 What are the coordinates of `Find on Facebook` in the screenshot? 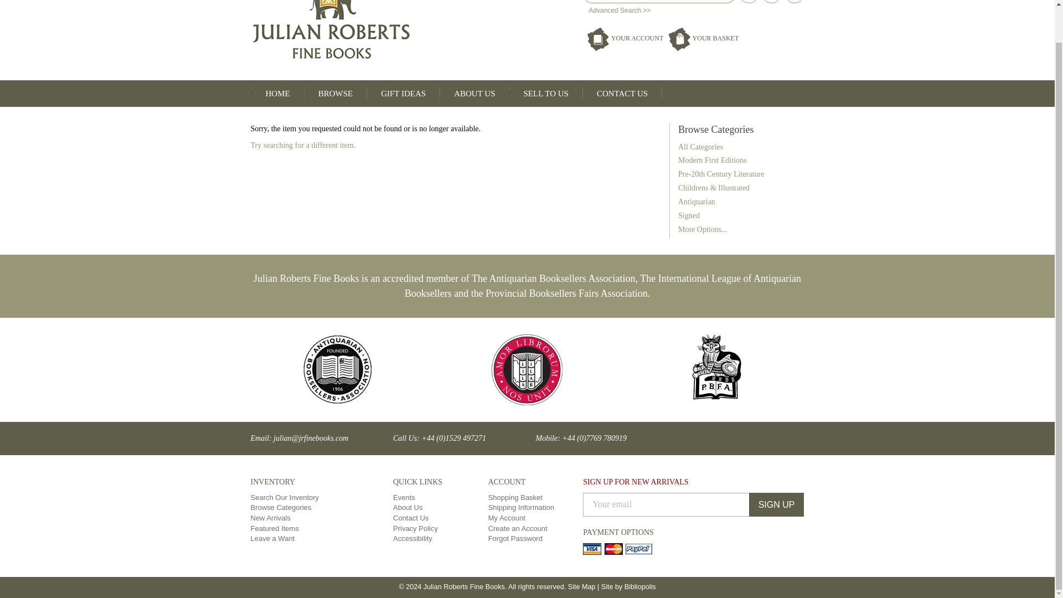 It's located at (749, 2).